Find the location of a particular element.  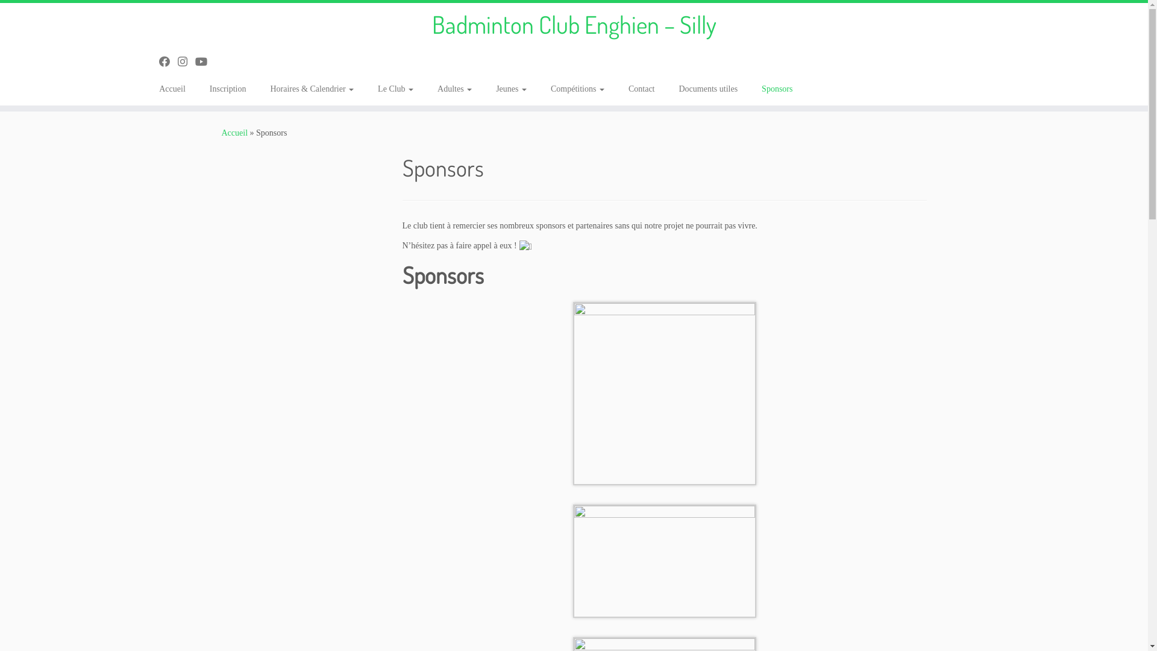

Le Club is located at coordinates (395, 89).